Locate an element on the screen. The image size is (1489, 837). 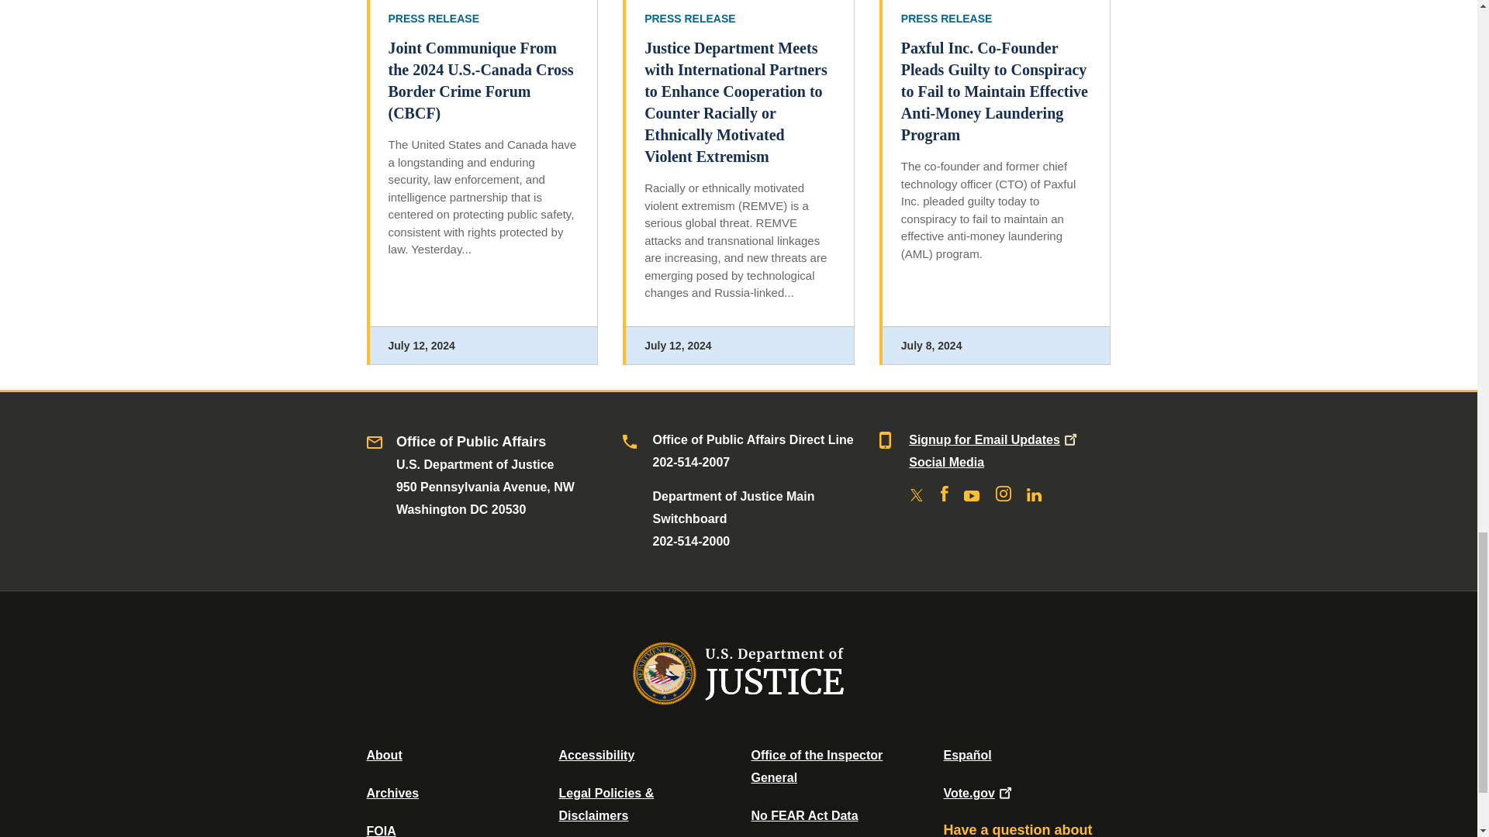
Accessibility Statement is located at coordinates (596, 755).